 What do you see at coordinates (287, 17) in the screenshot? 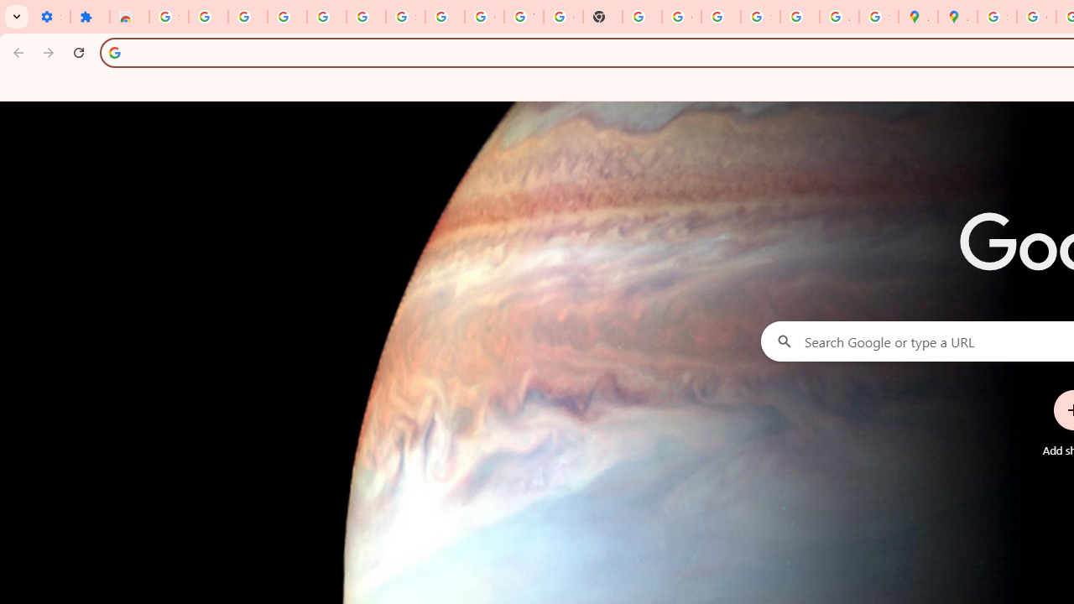
I see `Delete photos & videos - Computer - Google Photos Help` at bounding box center [287, 17].